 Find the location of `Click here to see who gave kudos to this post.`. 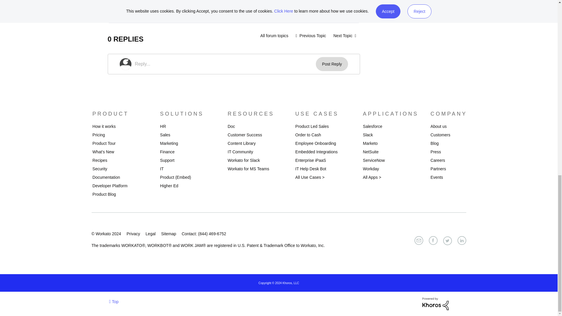

Click here to see who gave kudos to this post. is located at coordinates (136, 9).